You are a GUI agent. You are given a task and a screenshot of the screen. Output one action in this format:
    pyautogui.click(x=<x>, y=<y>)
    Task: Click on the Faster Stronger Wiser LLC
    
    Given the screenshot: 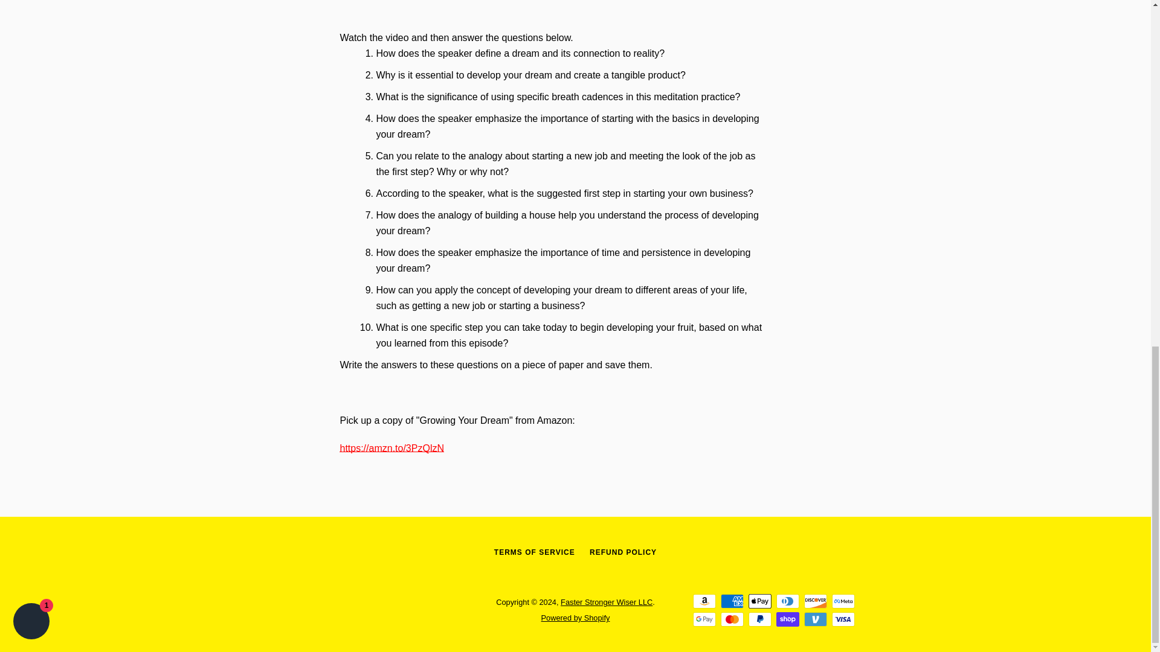 What is the action you would take?
    pyautogui.click(x=606, y=602)
    